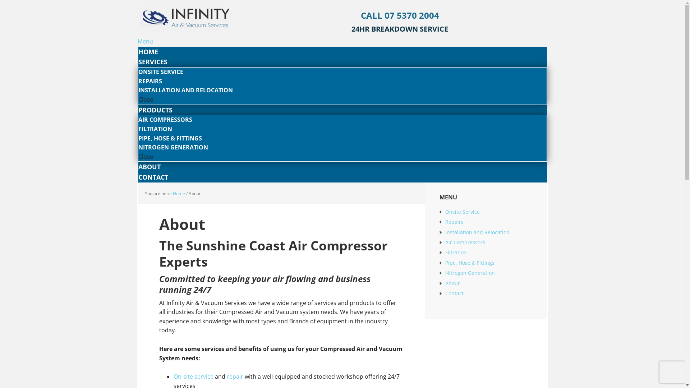 The height and width of the screenshot is (388, 690). Describe the element at coordinates (155, 129) in the screenshot. I see `FILTRATION` at that location.